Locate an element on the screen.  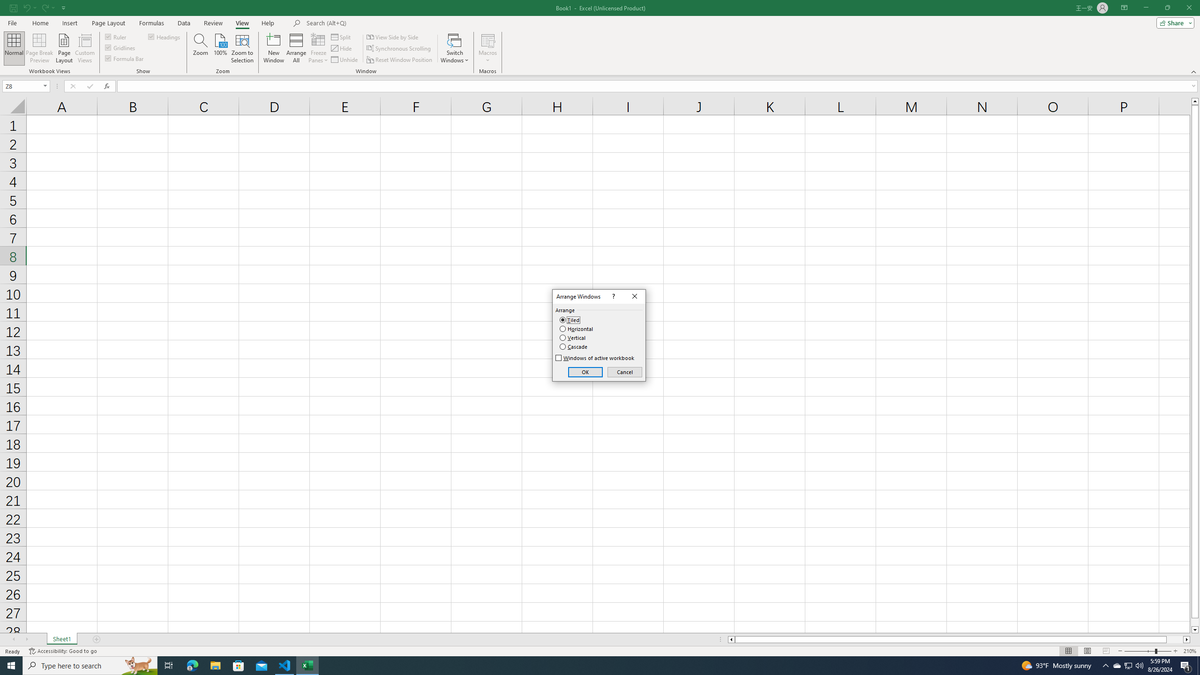
Excel - 1 running window is located at coordinates (307, 666).